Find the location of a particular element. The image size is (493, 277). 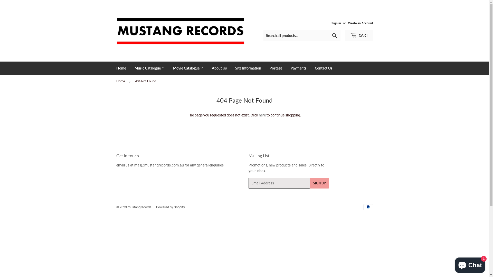

Postage is located at coordinates (276, 68).